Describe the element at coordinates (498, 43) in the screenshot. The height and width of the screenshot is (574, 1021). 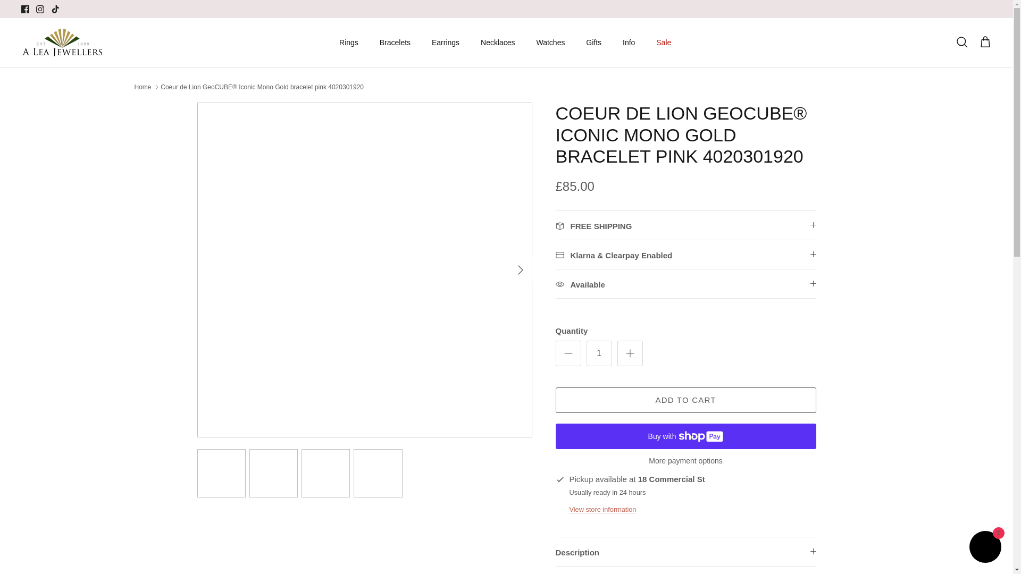
I see `Necklaces` at that location.